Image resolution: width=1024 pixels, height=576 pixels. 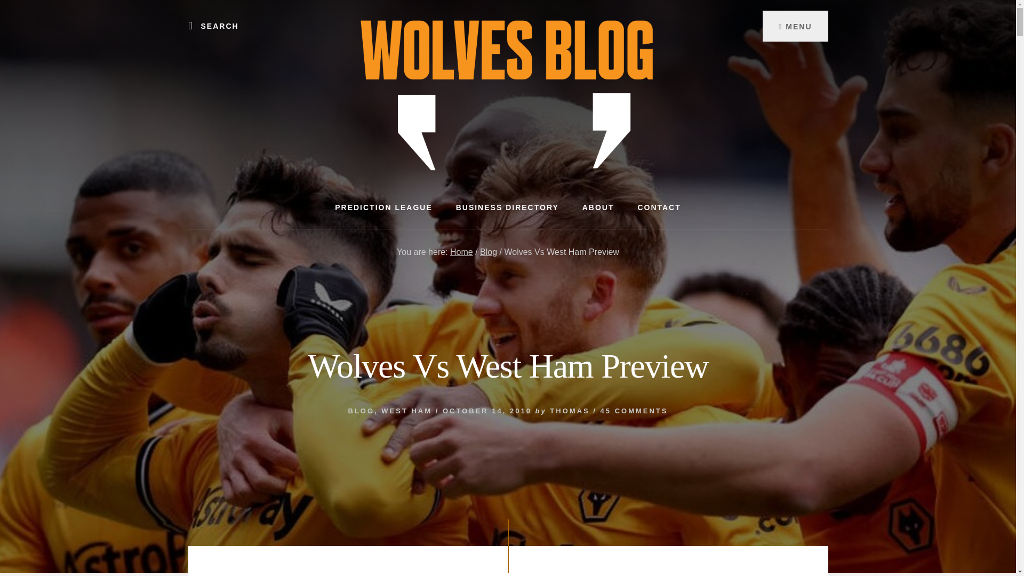 I want to click on MENU, so click(x=795, y=26).